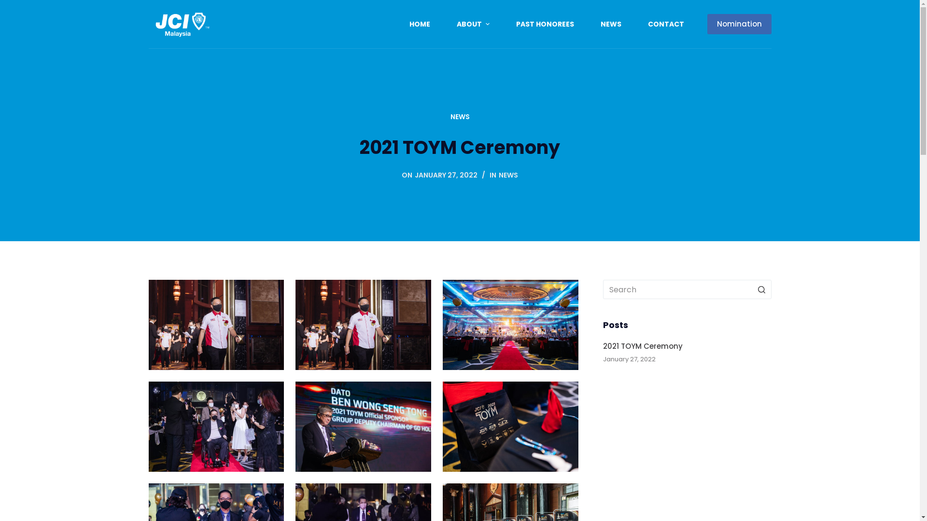 The image size is (927, 521). I want to click on NEWS, so click(508, 175).